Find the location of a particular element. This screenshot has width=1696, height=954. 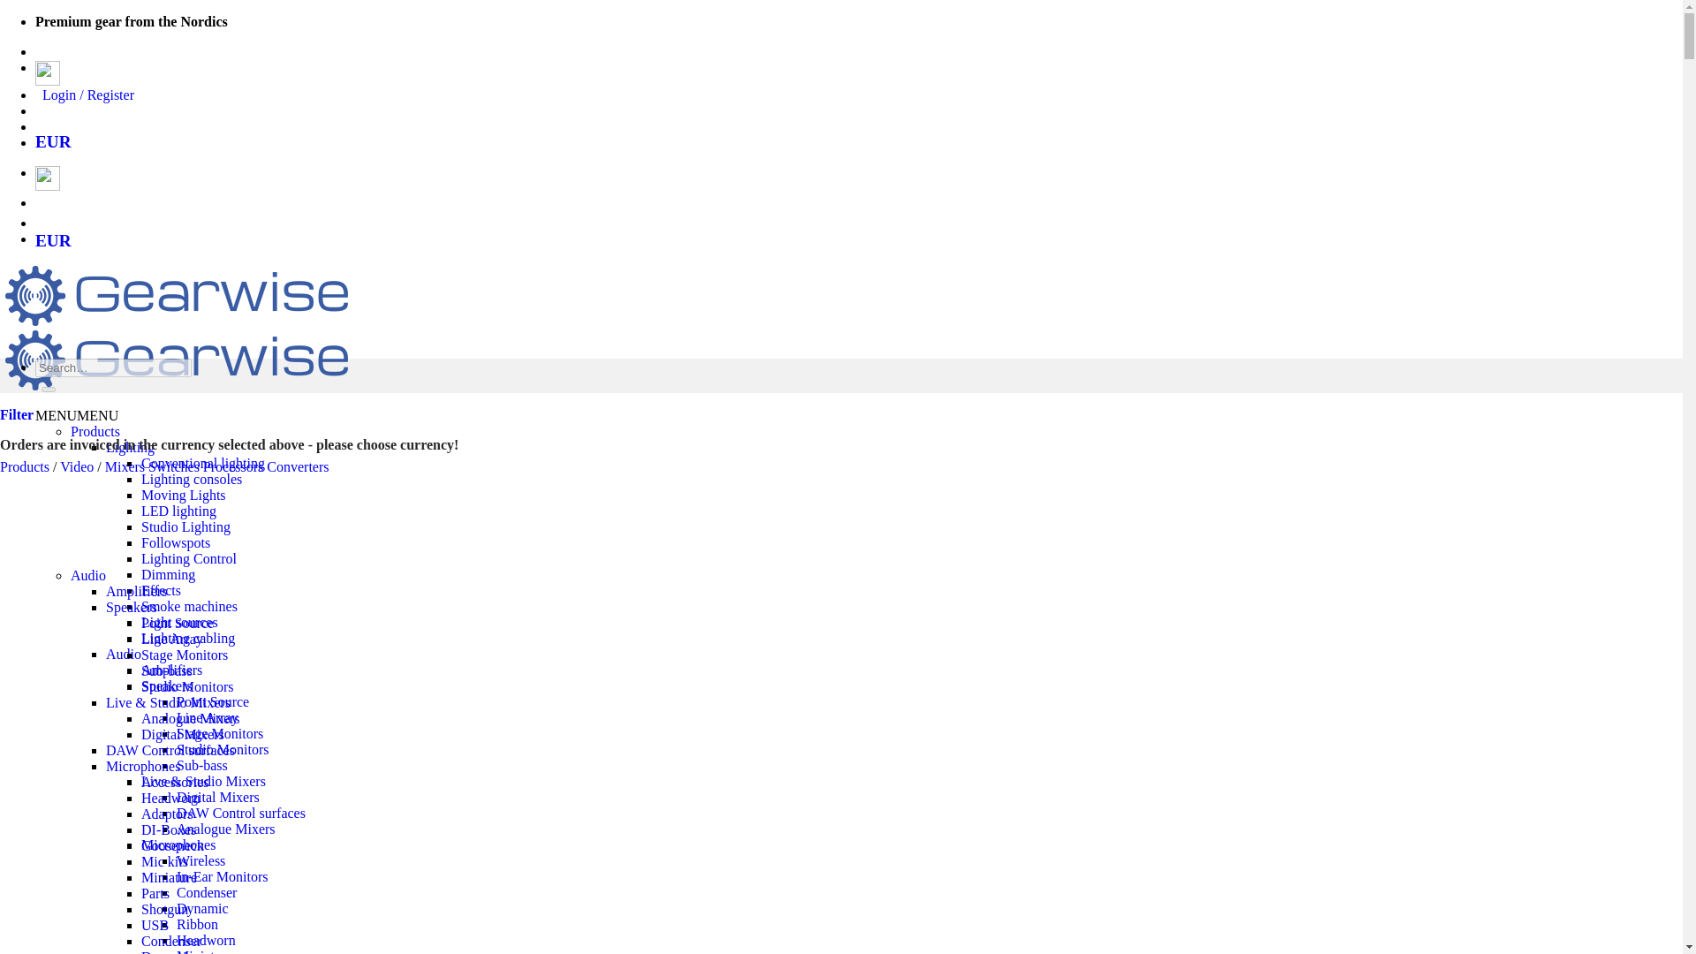

EUR is located at coordinates (53, 240).